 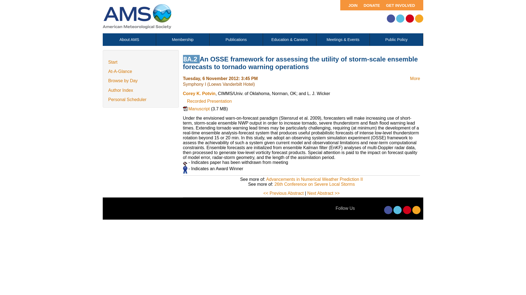 What do you see at coordinates (127, 99) in the screenshot?
I see `Personal Scheduler` at bounding box center [127, 99].